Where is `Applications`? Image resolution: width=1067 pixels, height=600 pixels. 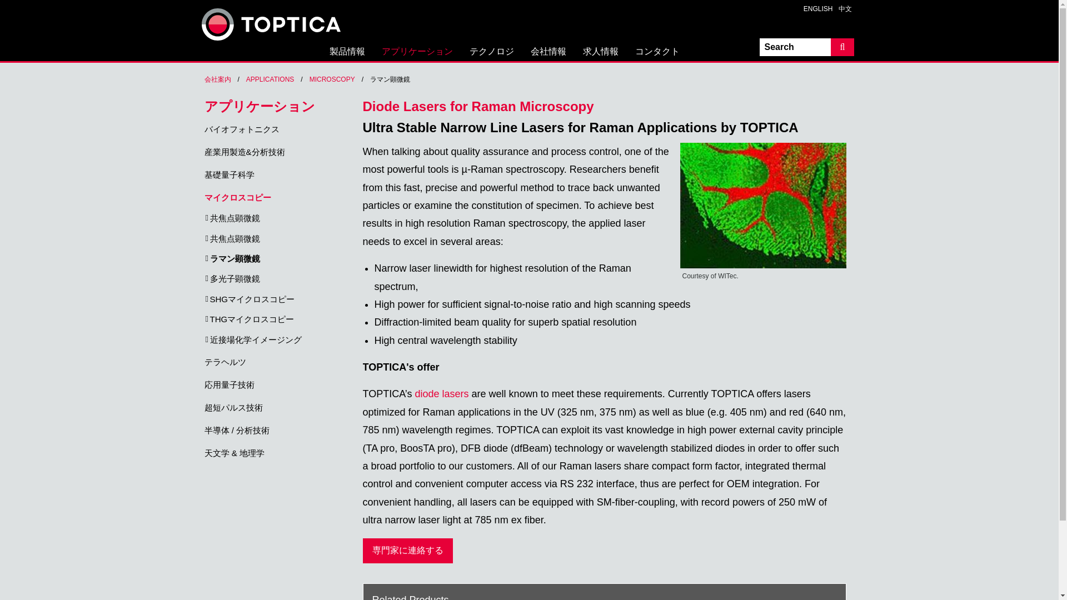
Applications is located at coordinates (417, 54).